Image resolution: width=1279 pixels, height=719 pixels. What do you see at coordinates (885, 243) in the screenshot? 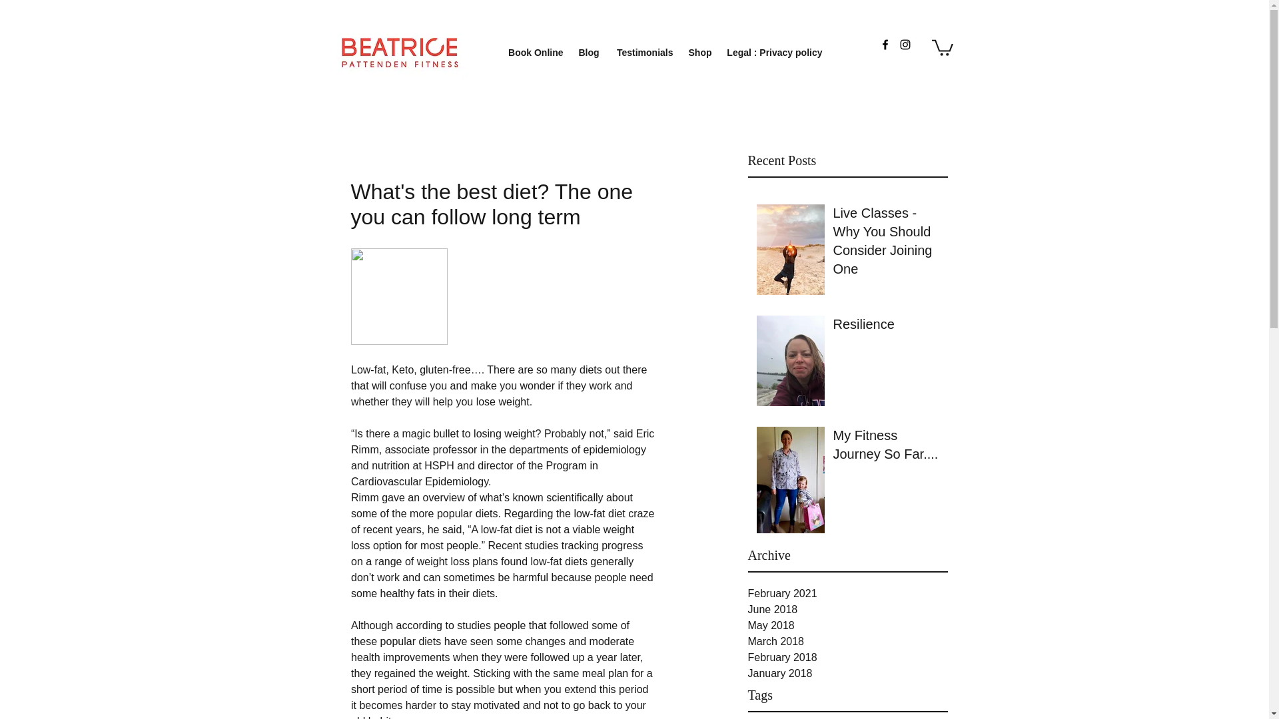
I see `Live Classes - Why You Should Consider Joining One` at bounding box center [885, 243].